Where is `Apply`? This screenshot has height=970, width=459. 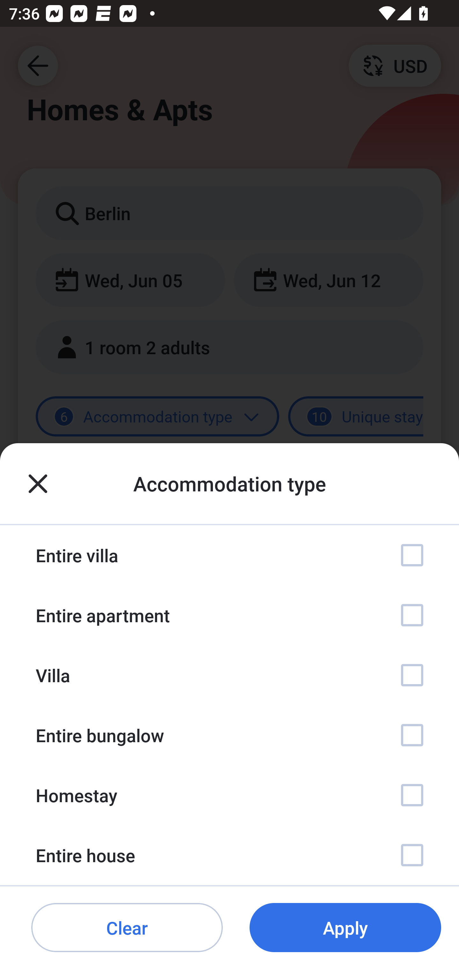 Apply is located at coordinates (345, 928).